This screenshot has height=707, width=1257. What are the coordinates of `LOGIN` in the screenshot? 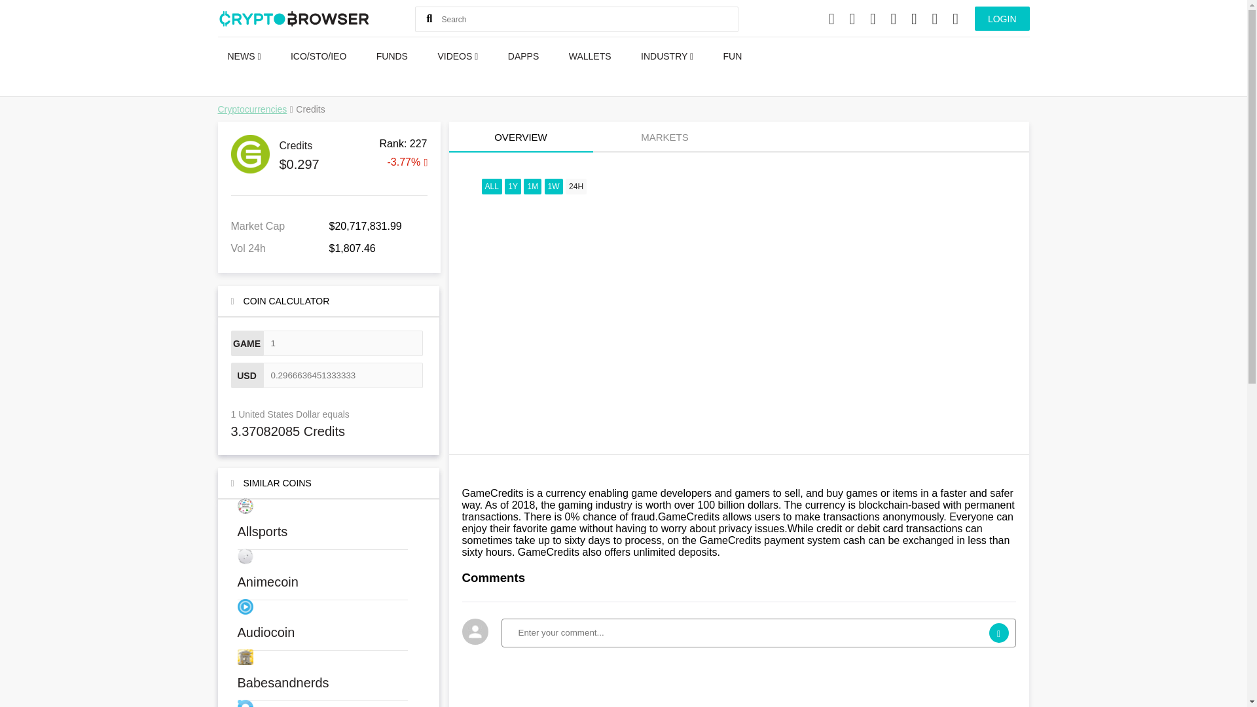 It's located at (1002, 18).